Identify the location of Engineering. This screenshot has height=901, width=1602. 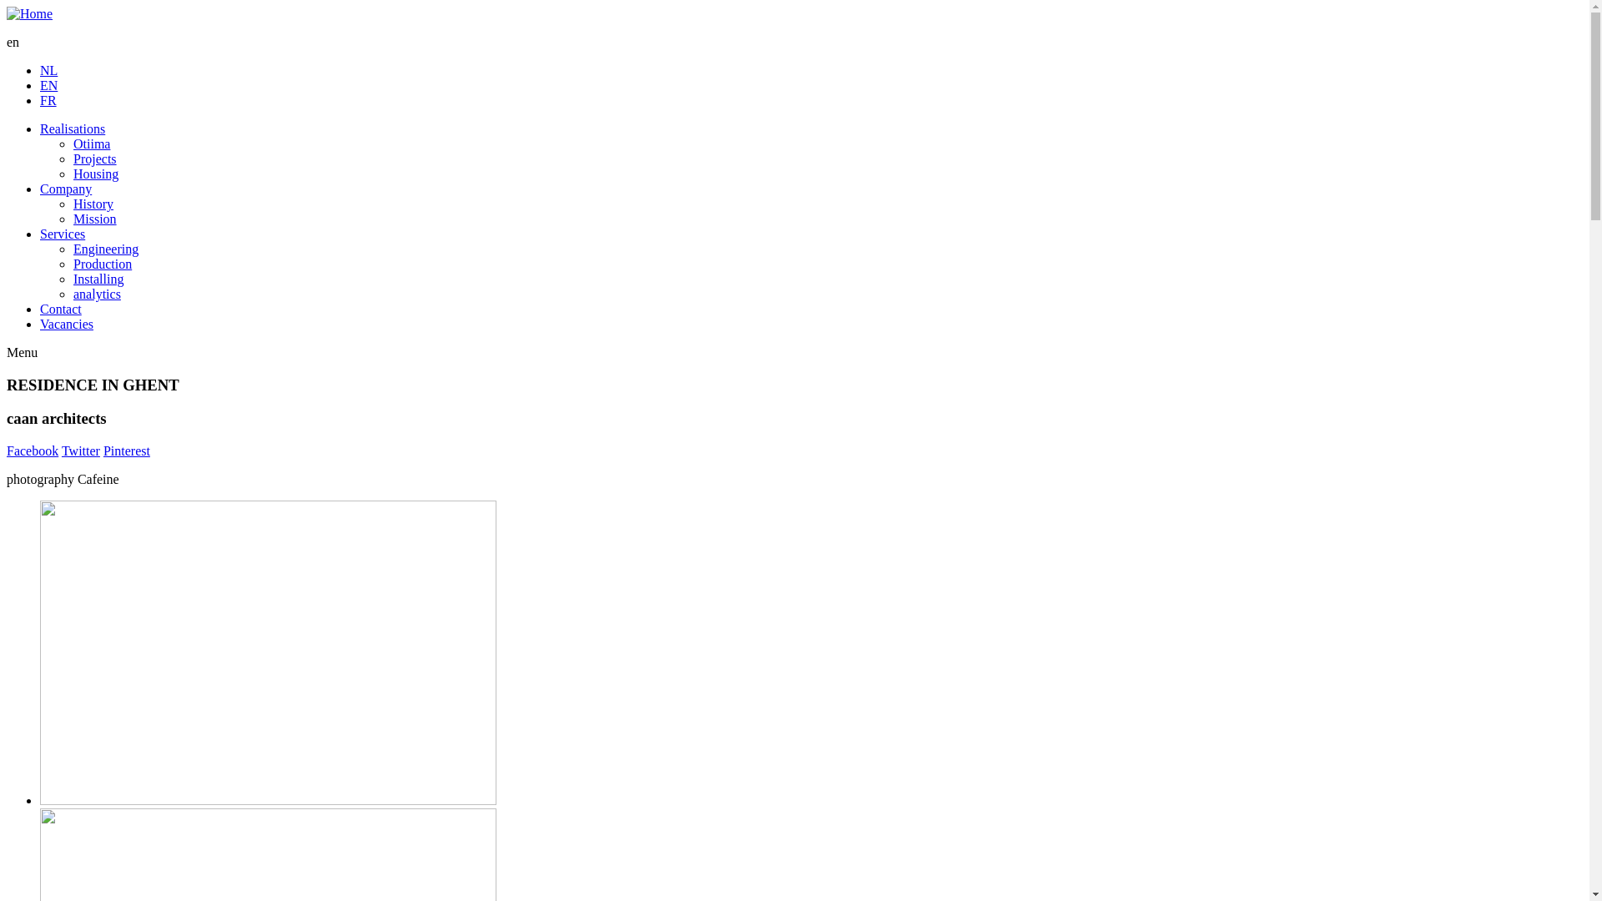
(106, 249).